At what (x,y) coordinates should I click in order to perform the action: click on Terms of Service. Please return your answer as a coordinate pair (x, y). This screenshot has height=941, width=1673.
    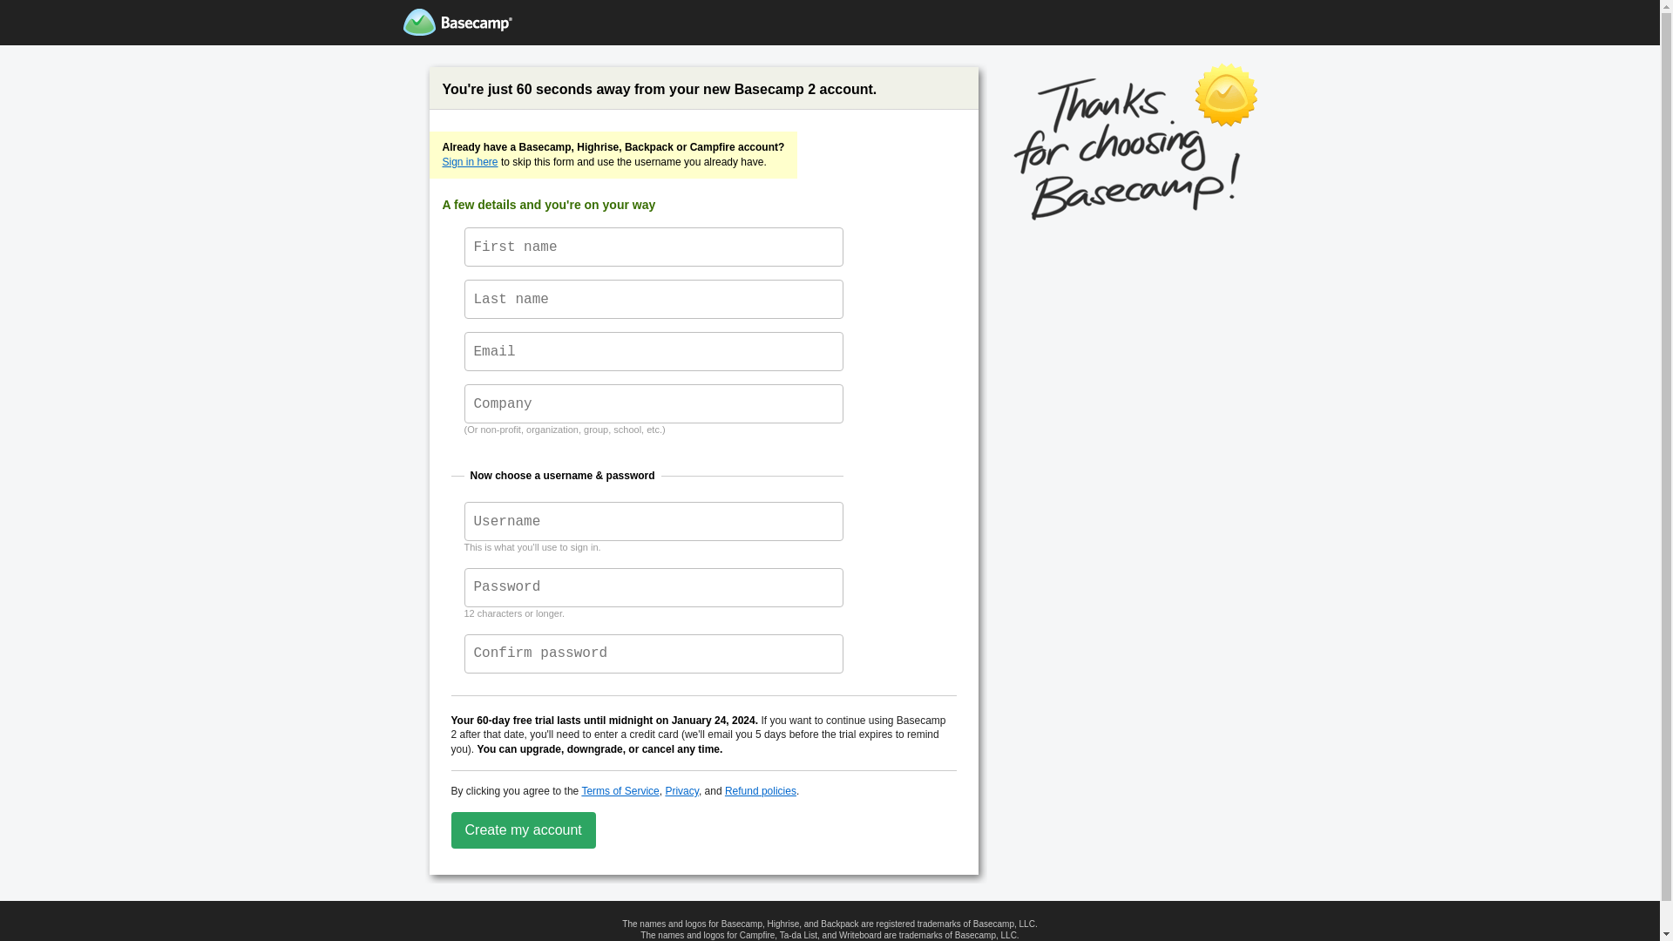
    Looking at the image, I should click on (620, 791).